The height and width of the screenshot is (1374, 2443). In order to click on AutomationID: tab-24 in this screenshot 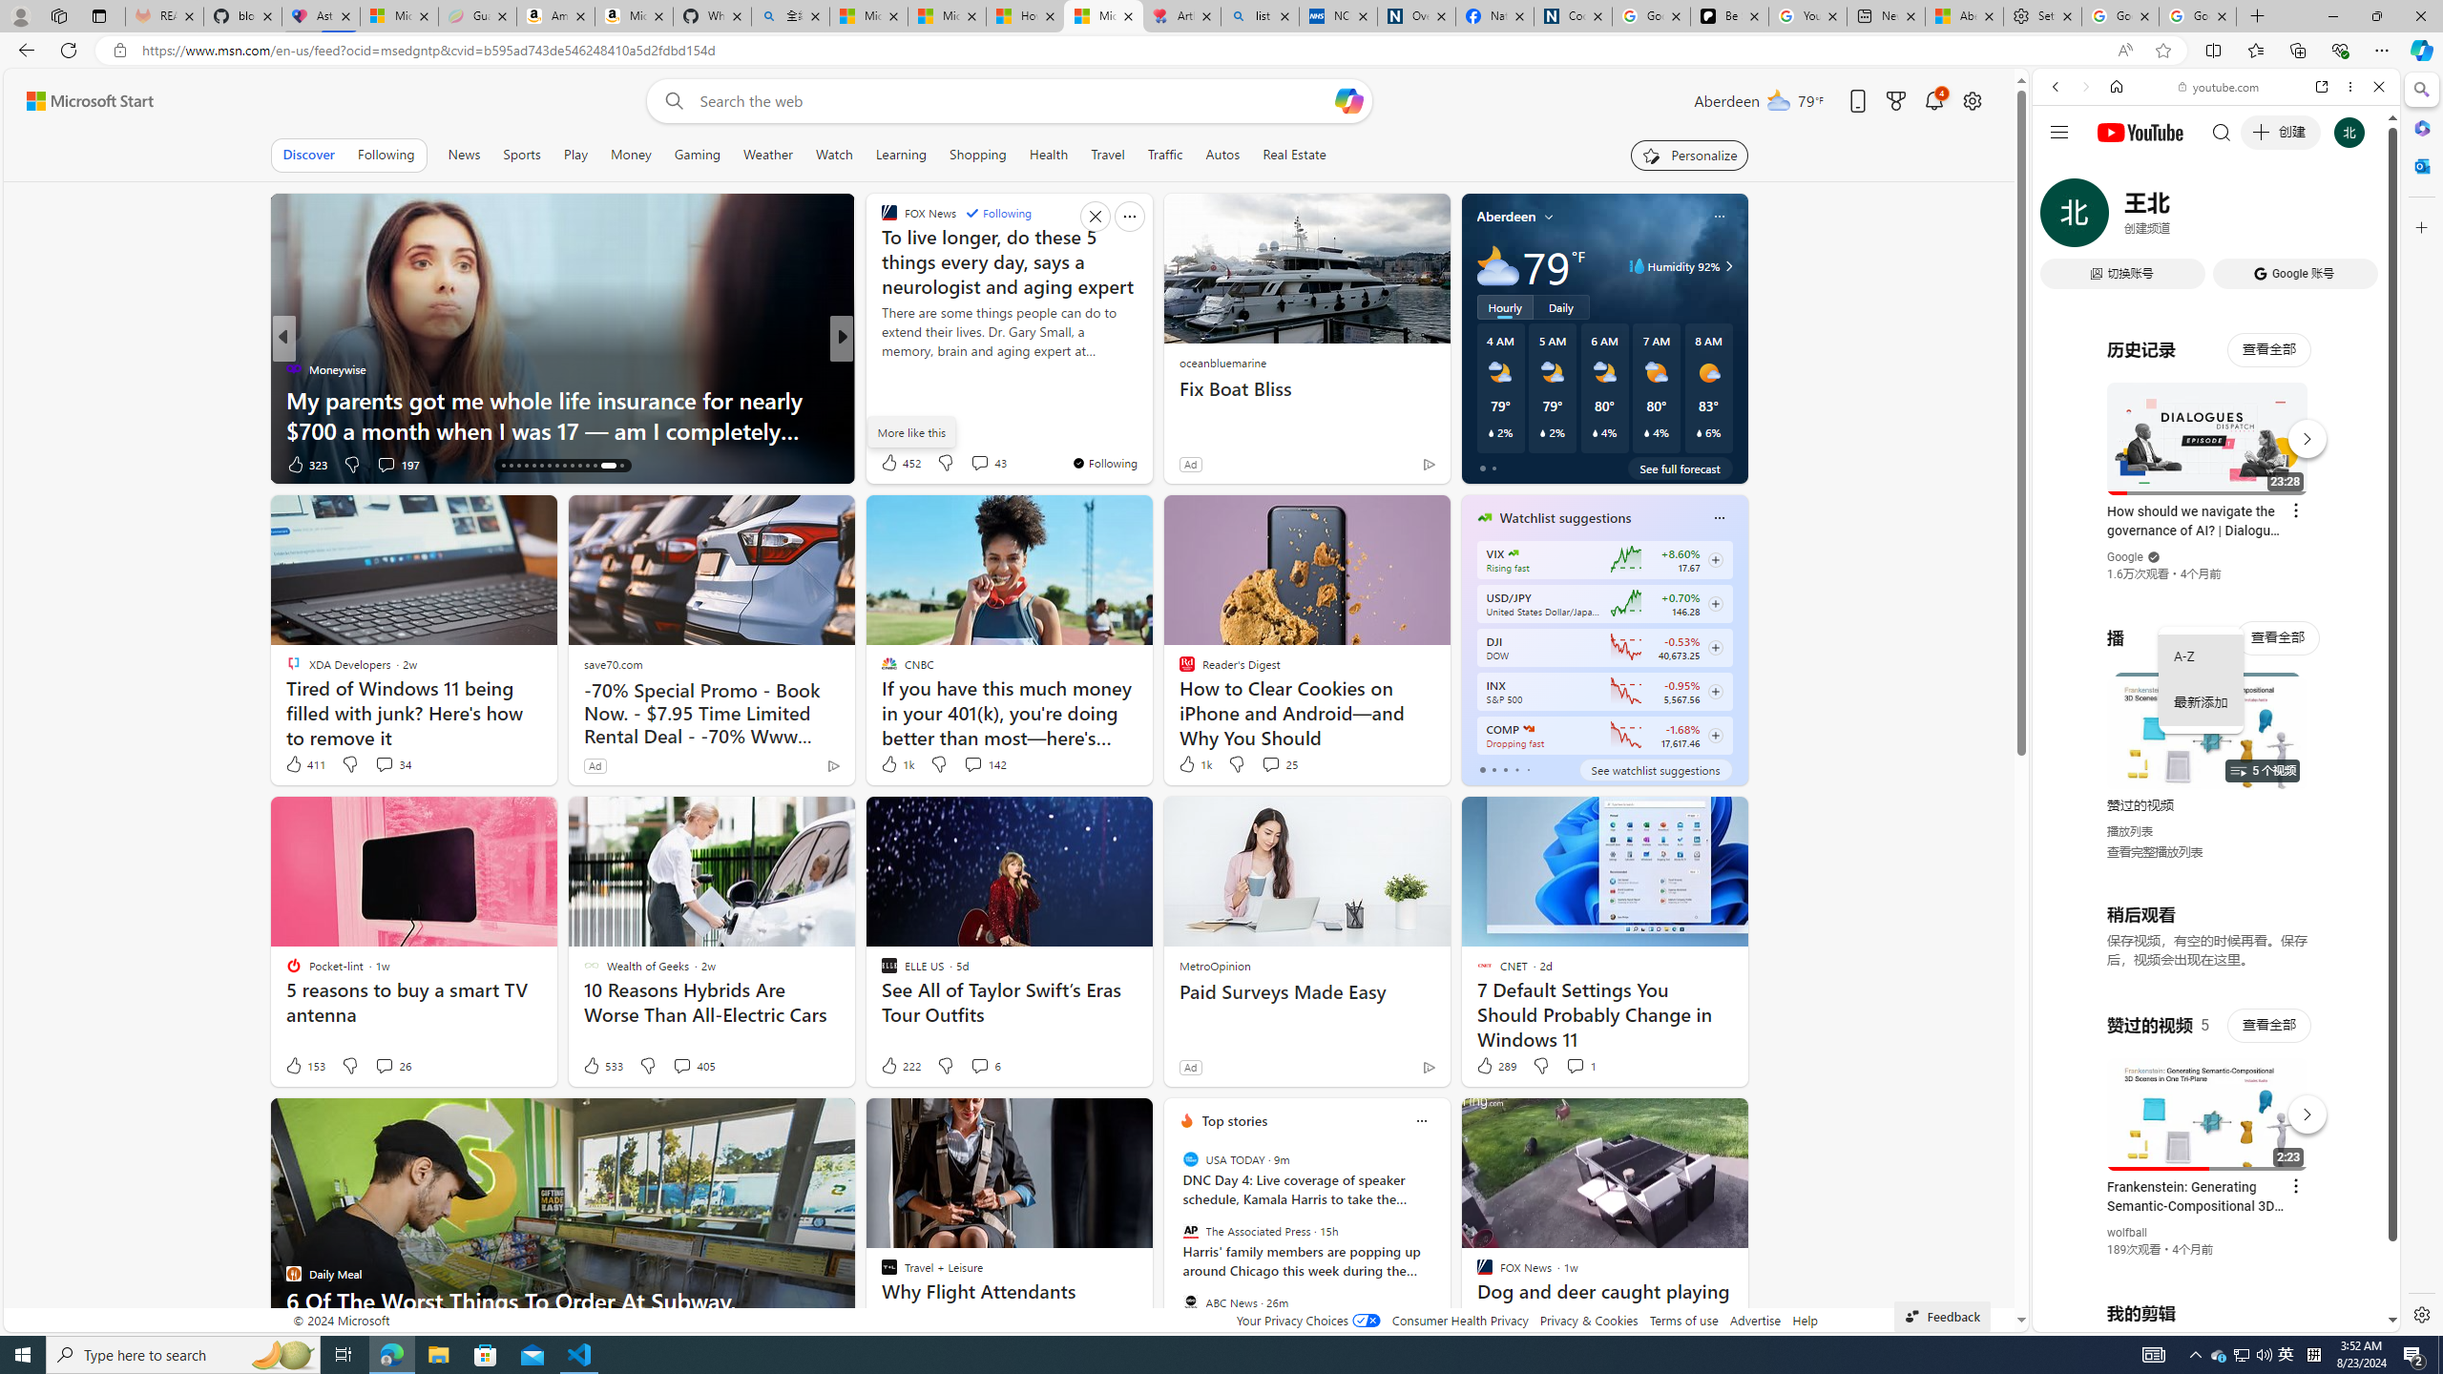, I will do `click(564, 466)`.